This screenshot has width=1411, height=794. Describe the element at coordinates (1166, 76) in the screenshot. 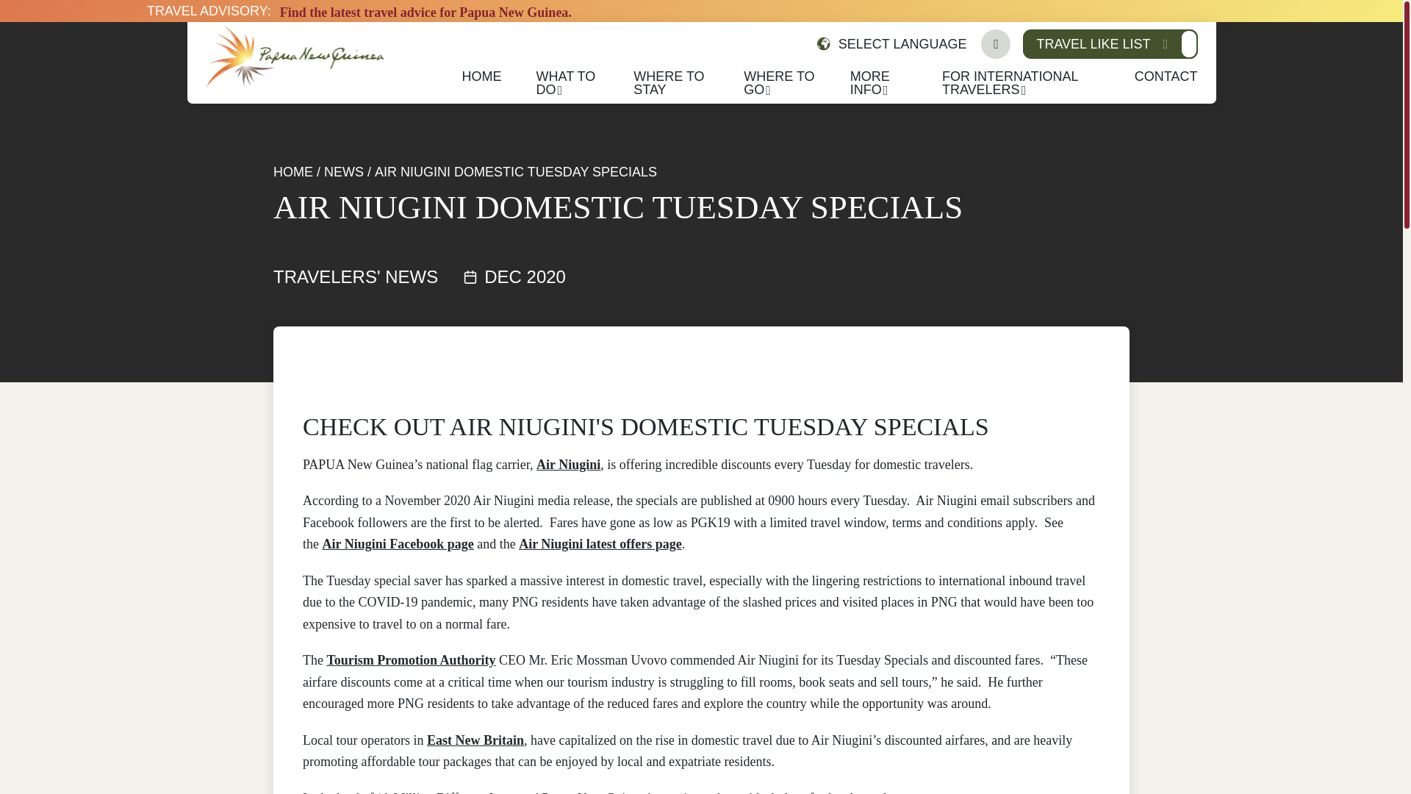

I see `CONTACT` at that location.